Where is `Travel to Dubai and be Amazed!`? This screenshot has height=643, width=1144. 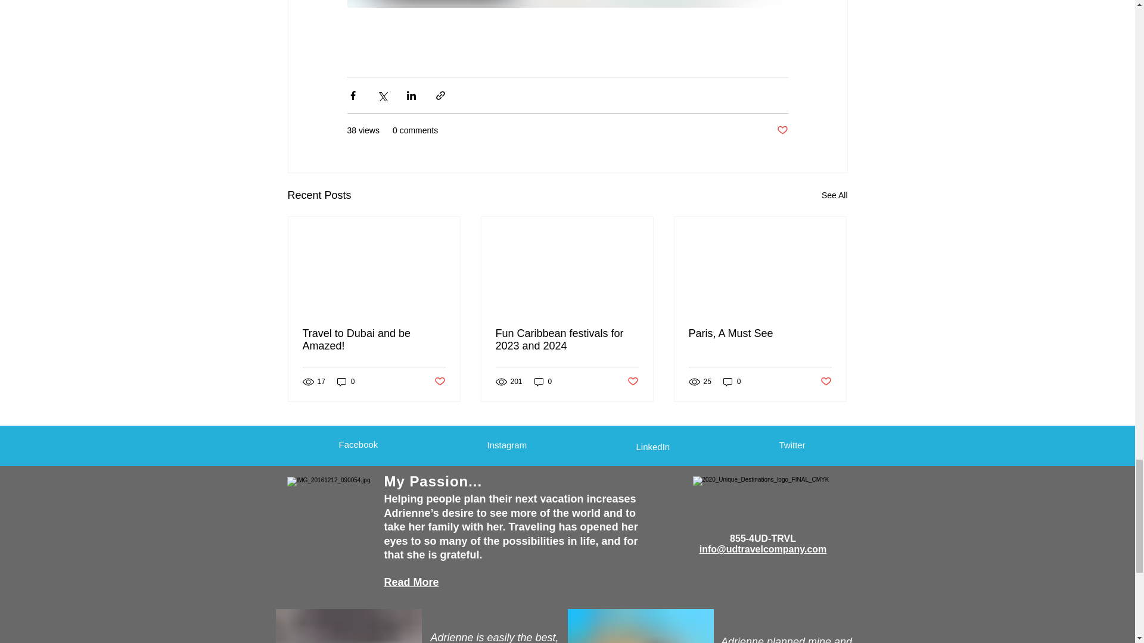
Travel to Dubai and be Amazed! is located at coordinates (374, 339).